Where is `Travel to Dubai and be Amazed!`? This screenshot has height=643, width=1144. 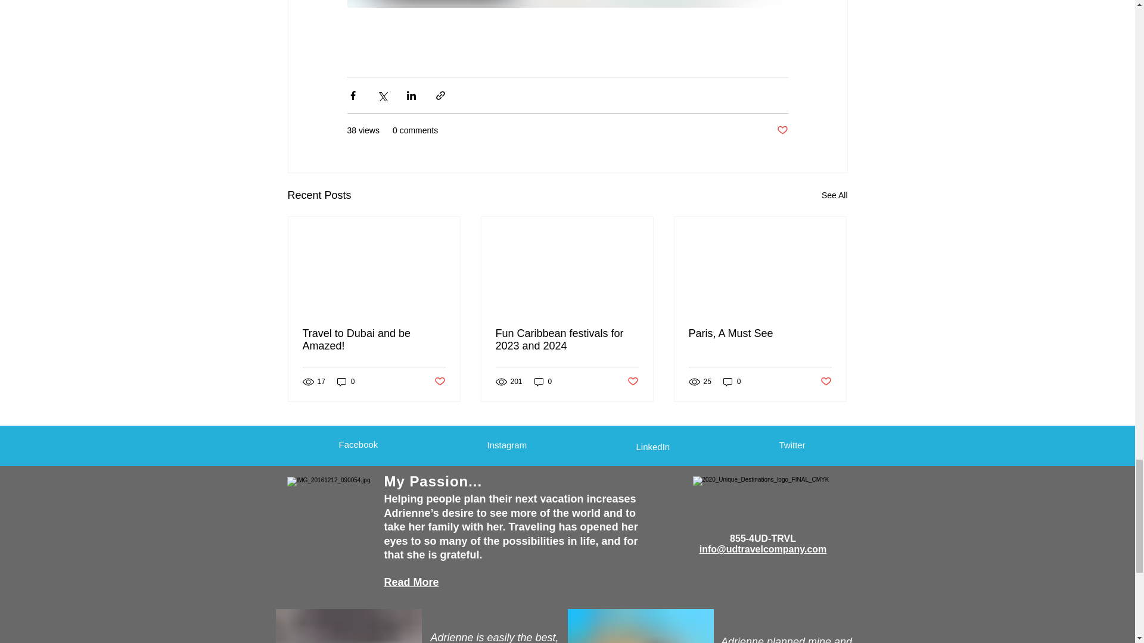
Travel to Dubai and be Amazed! is located at coordinates (374, 339).